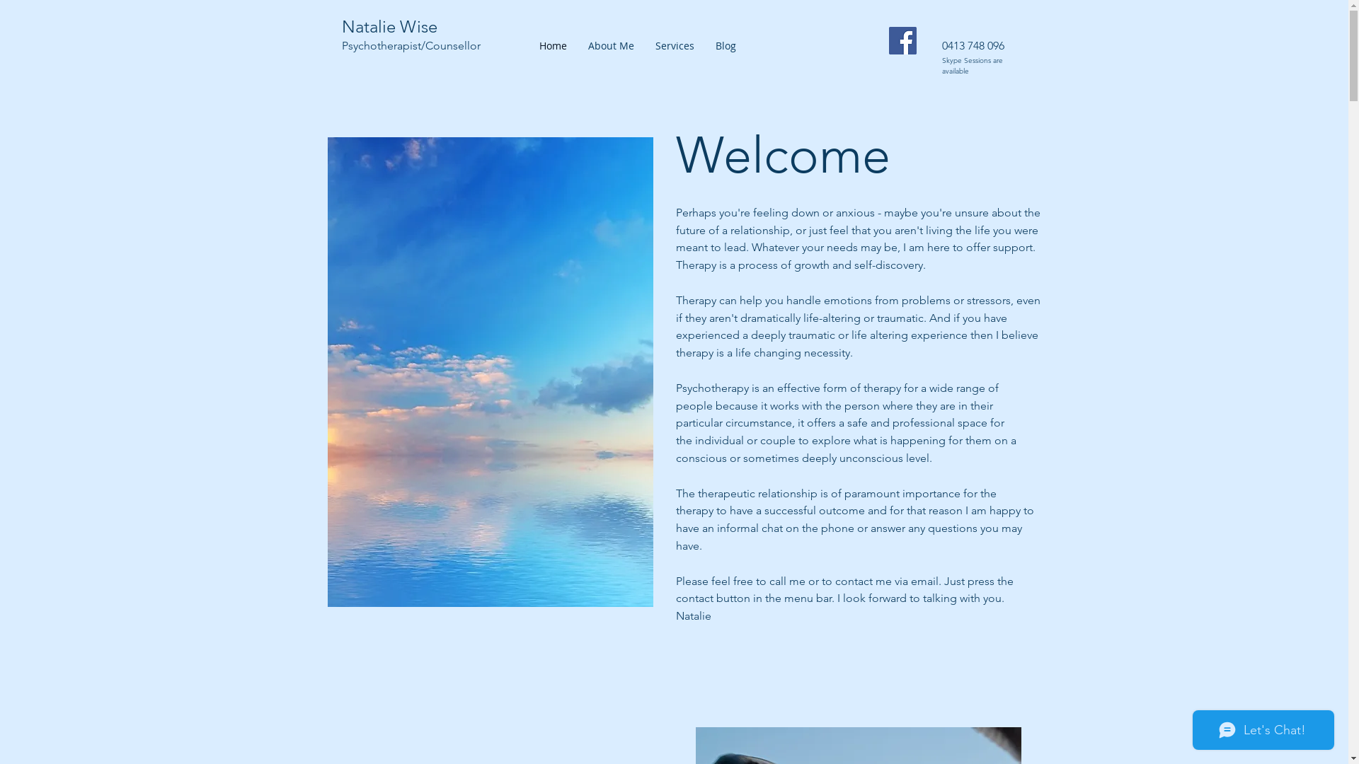 This screenshot has width=1359, height=764. I want to click on Home, so click(552, 46).